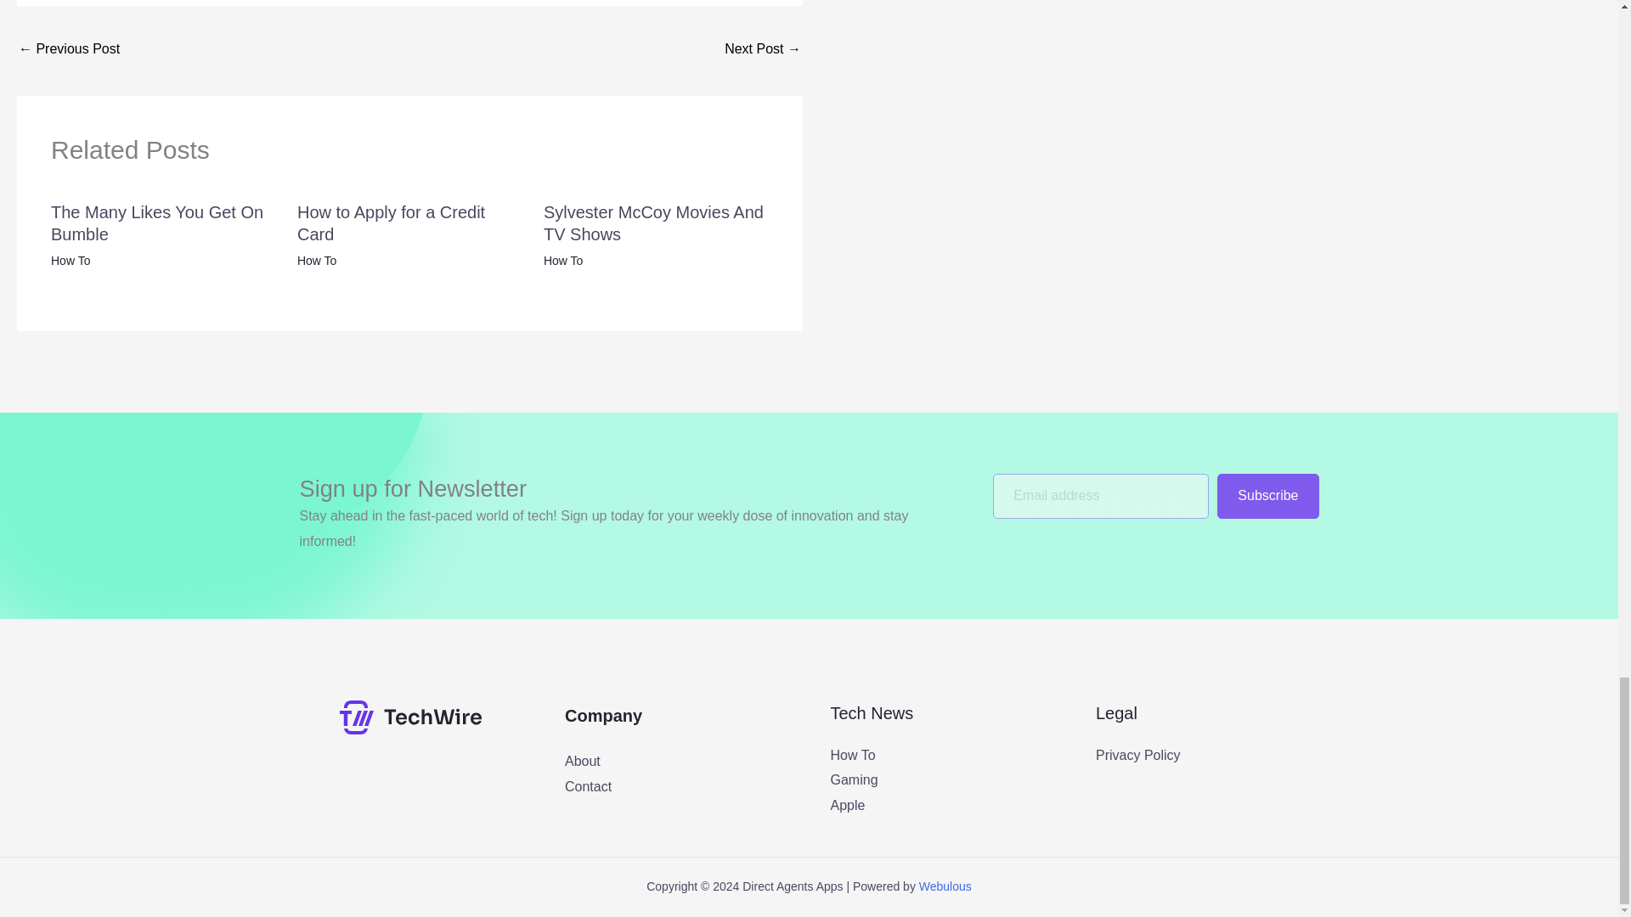 The height and width of the screenshot is (917, 1631). Describe the element at coordinates (1267, 496) in the screenshot. I see `Subscribe` at that location.